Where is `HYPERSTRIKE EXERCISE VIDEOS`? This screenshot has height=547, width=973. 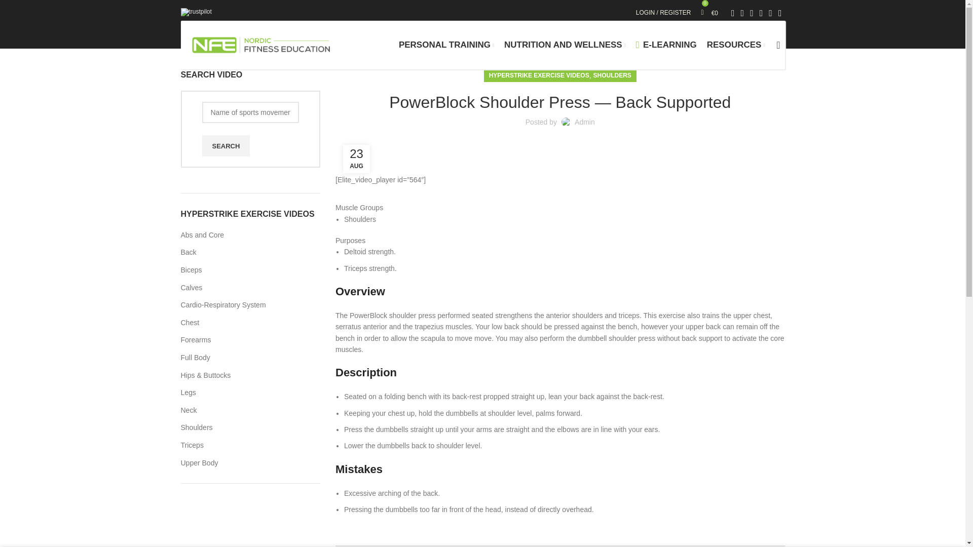 HYPERSTRIKE EXERCISE VIDEOS is located at coordinates (539, 76).